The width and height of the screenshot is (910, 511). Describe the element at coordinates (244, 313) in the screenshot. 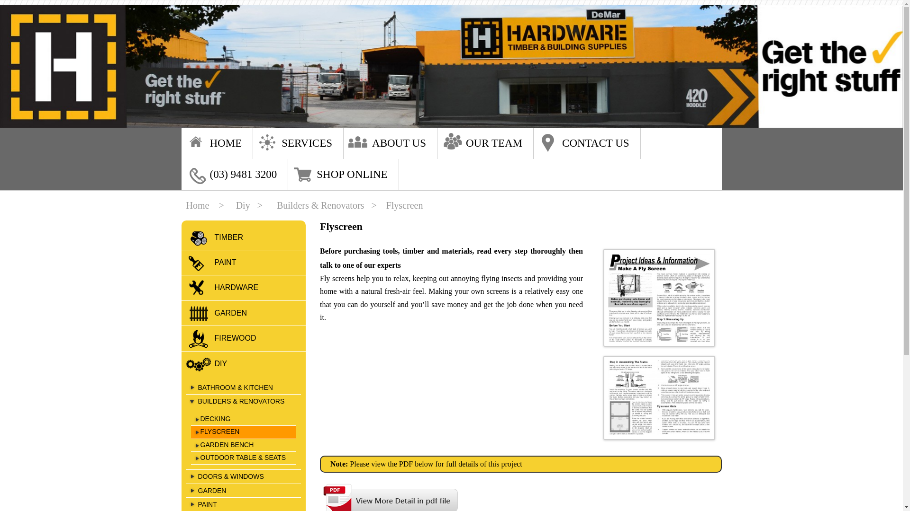

I see `GARDEN` at that location.